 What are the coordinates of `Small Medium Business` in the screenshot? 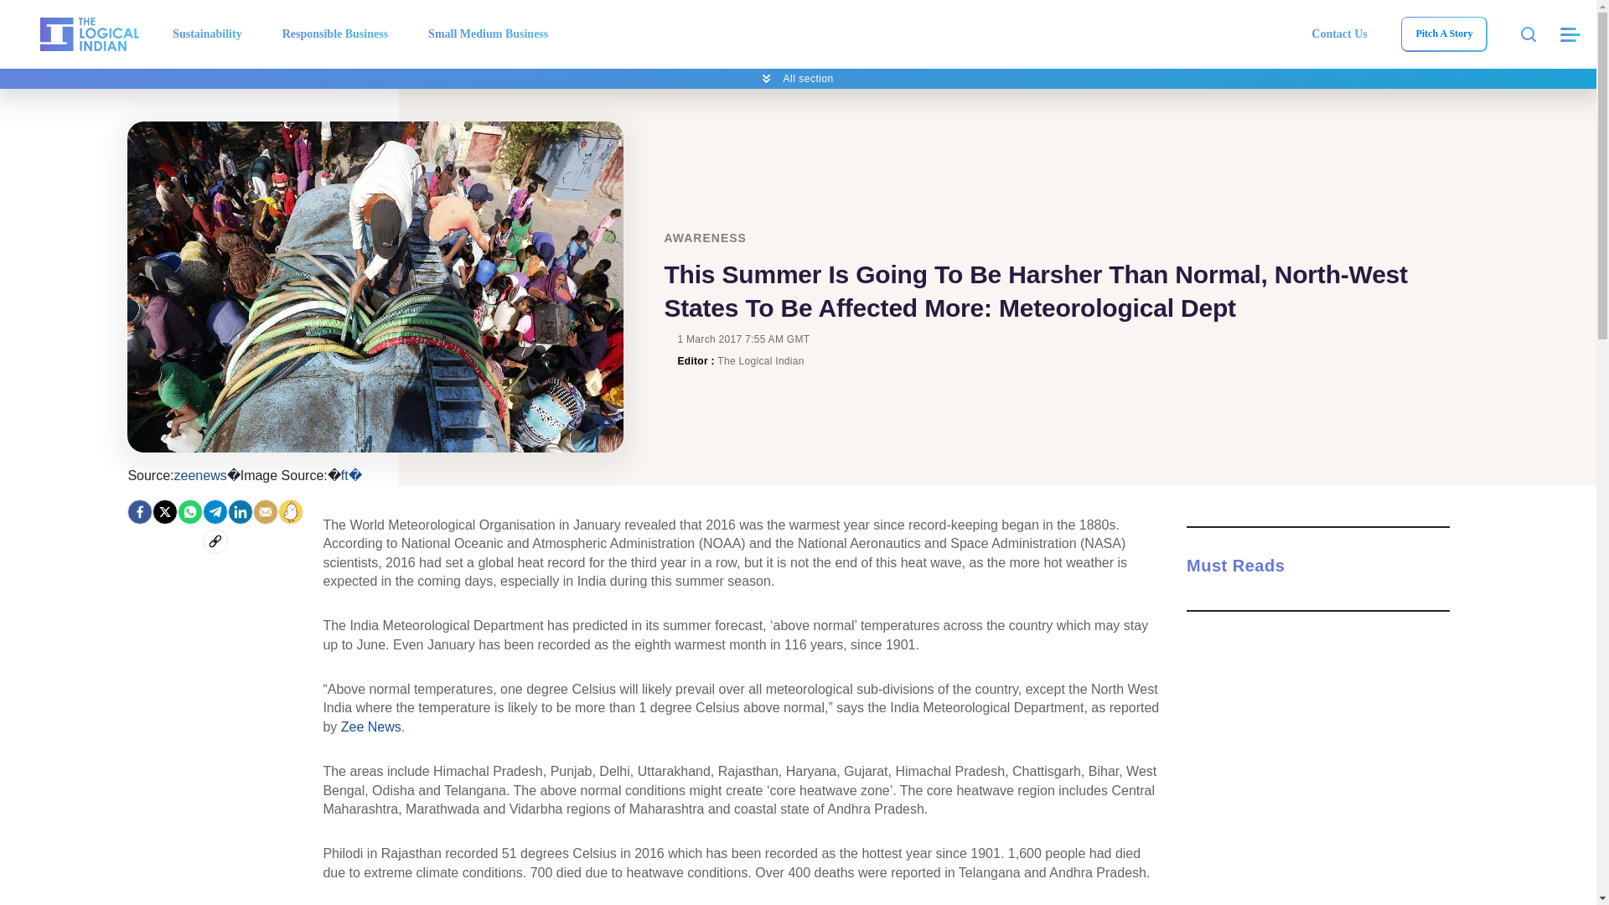 It's located at (488, 34).